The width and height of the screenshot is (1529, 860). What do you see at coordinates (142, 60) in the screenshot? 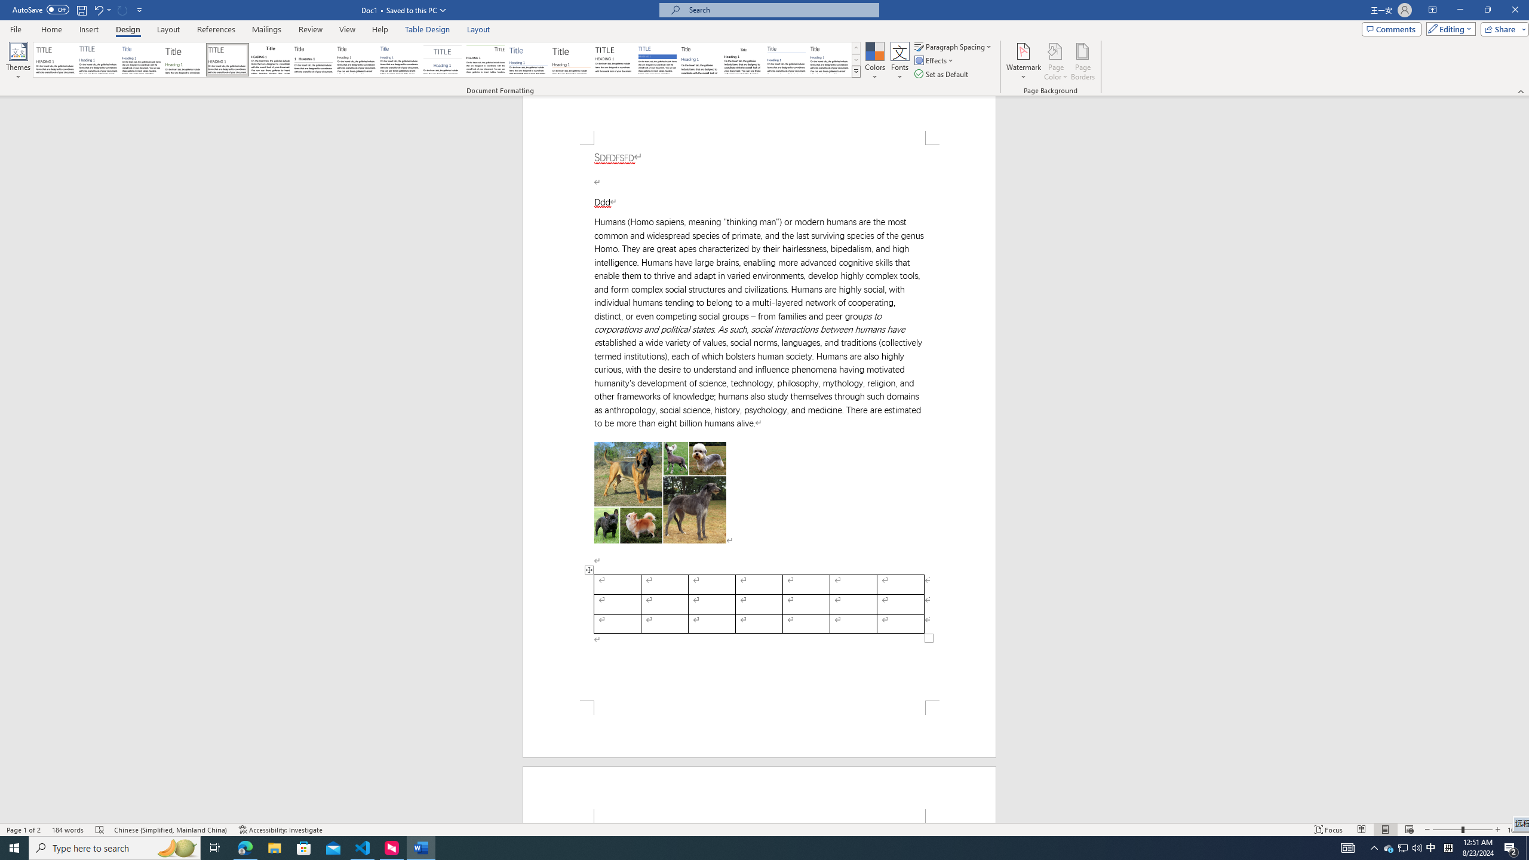
I see `Basic (Simple)` at bounding box center [142, 60].